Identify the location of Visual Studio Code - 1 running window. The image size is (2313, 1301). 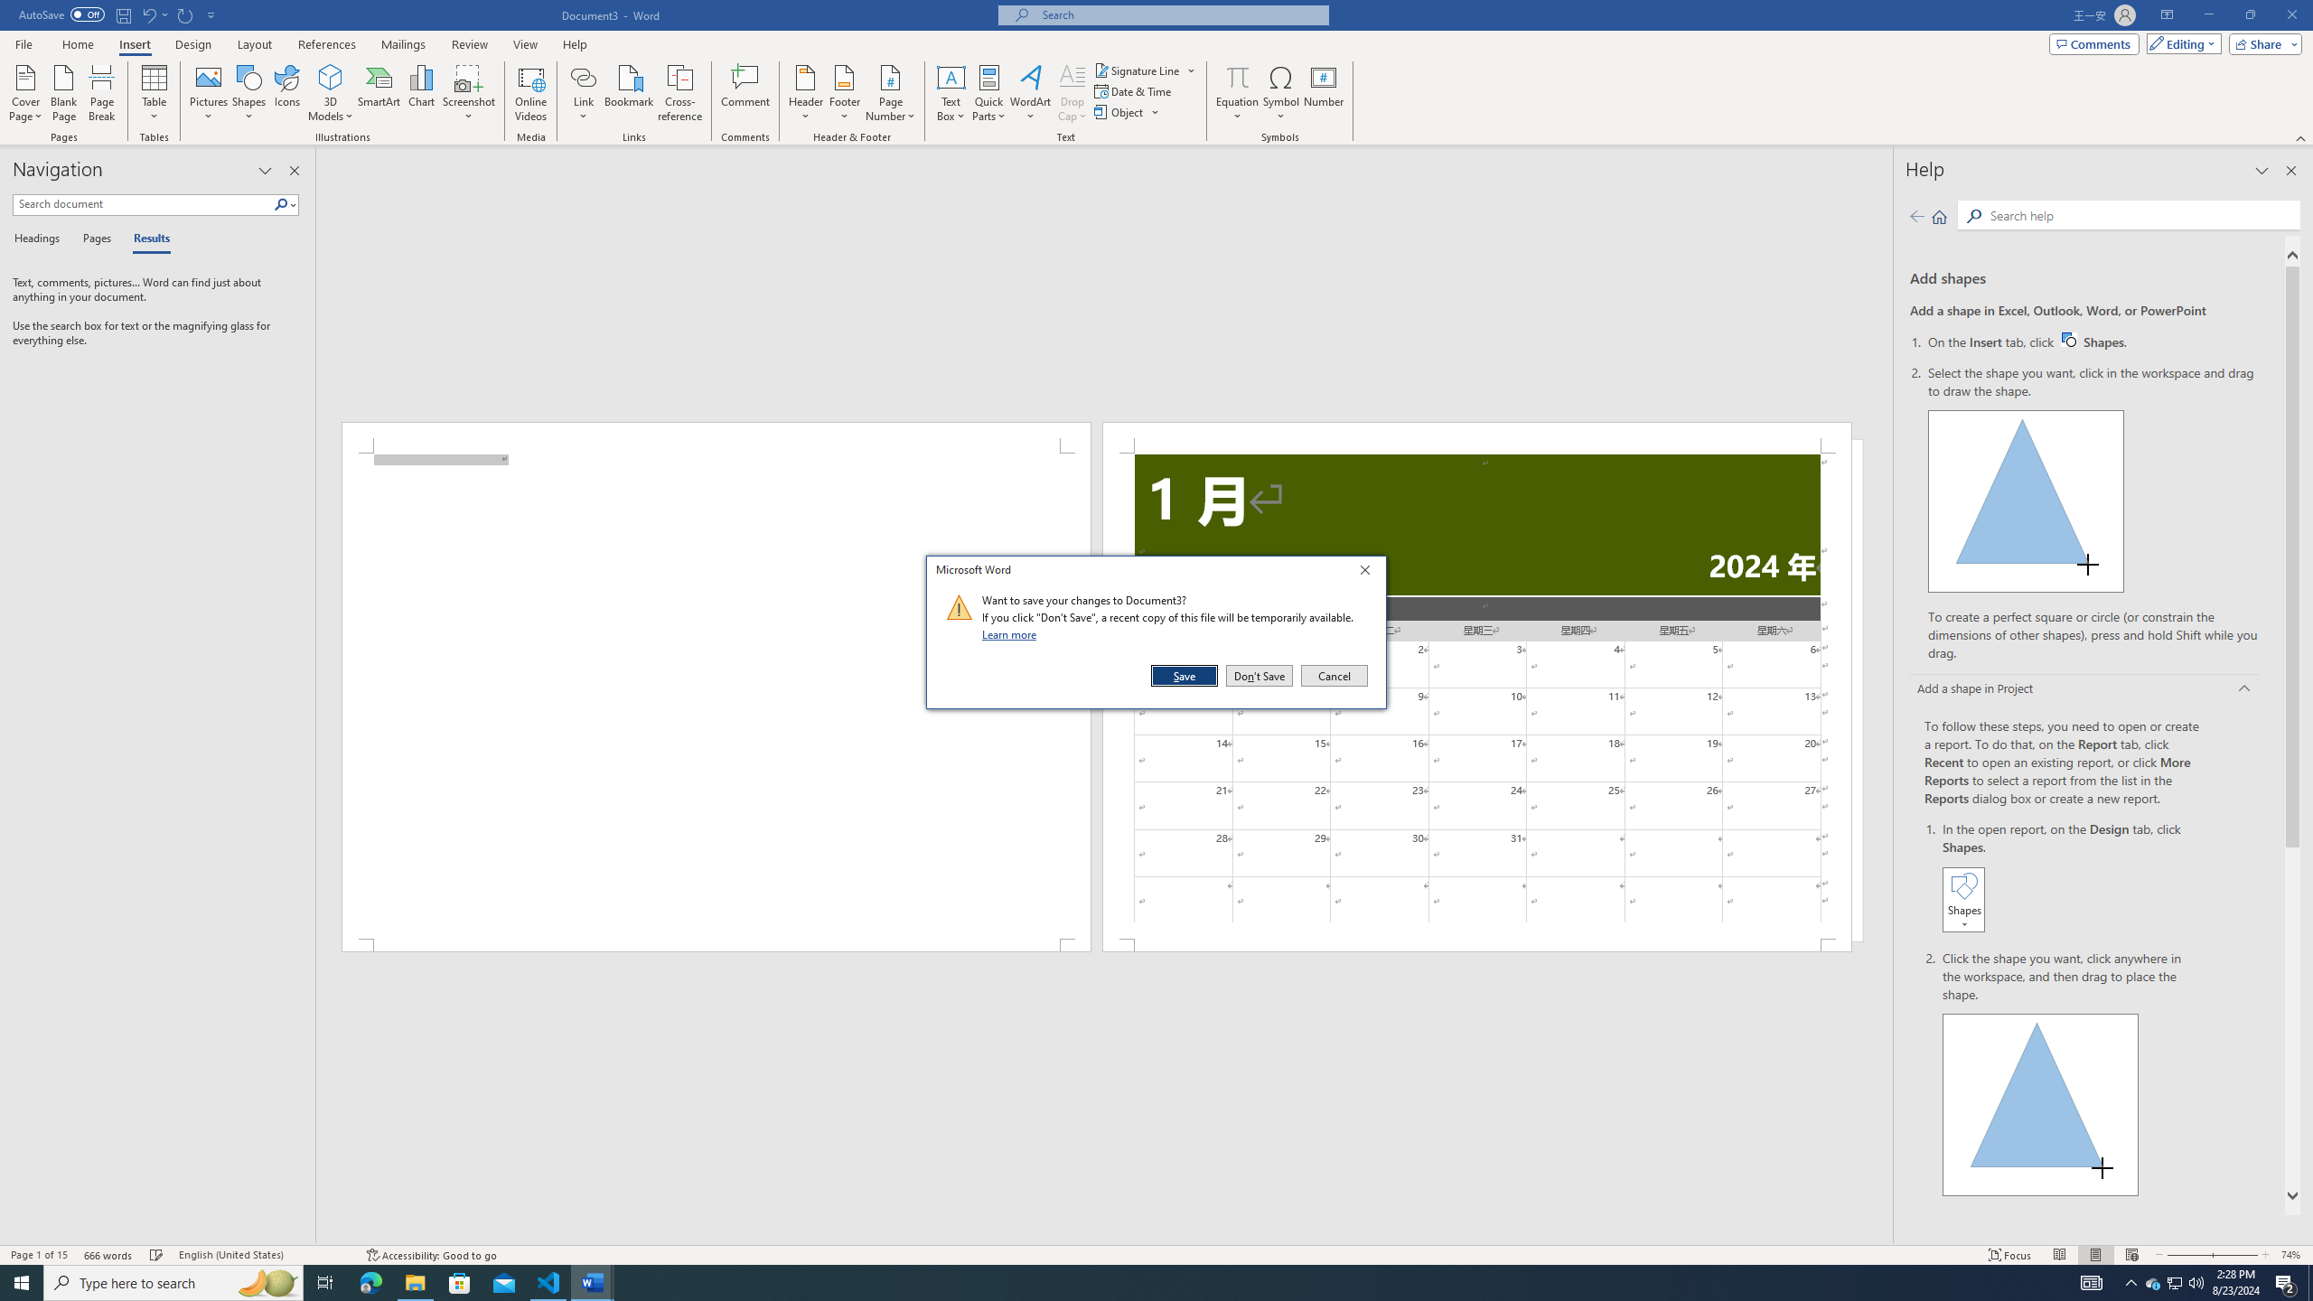
(549, 1283).